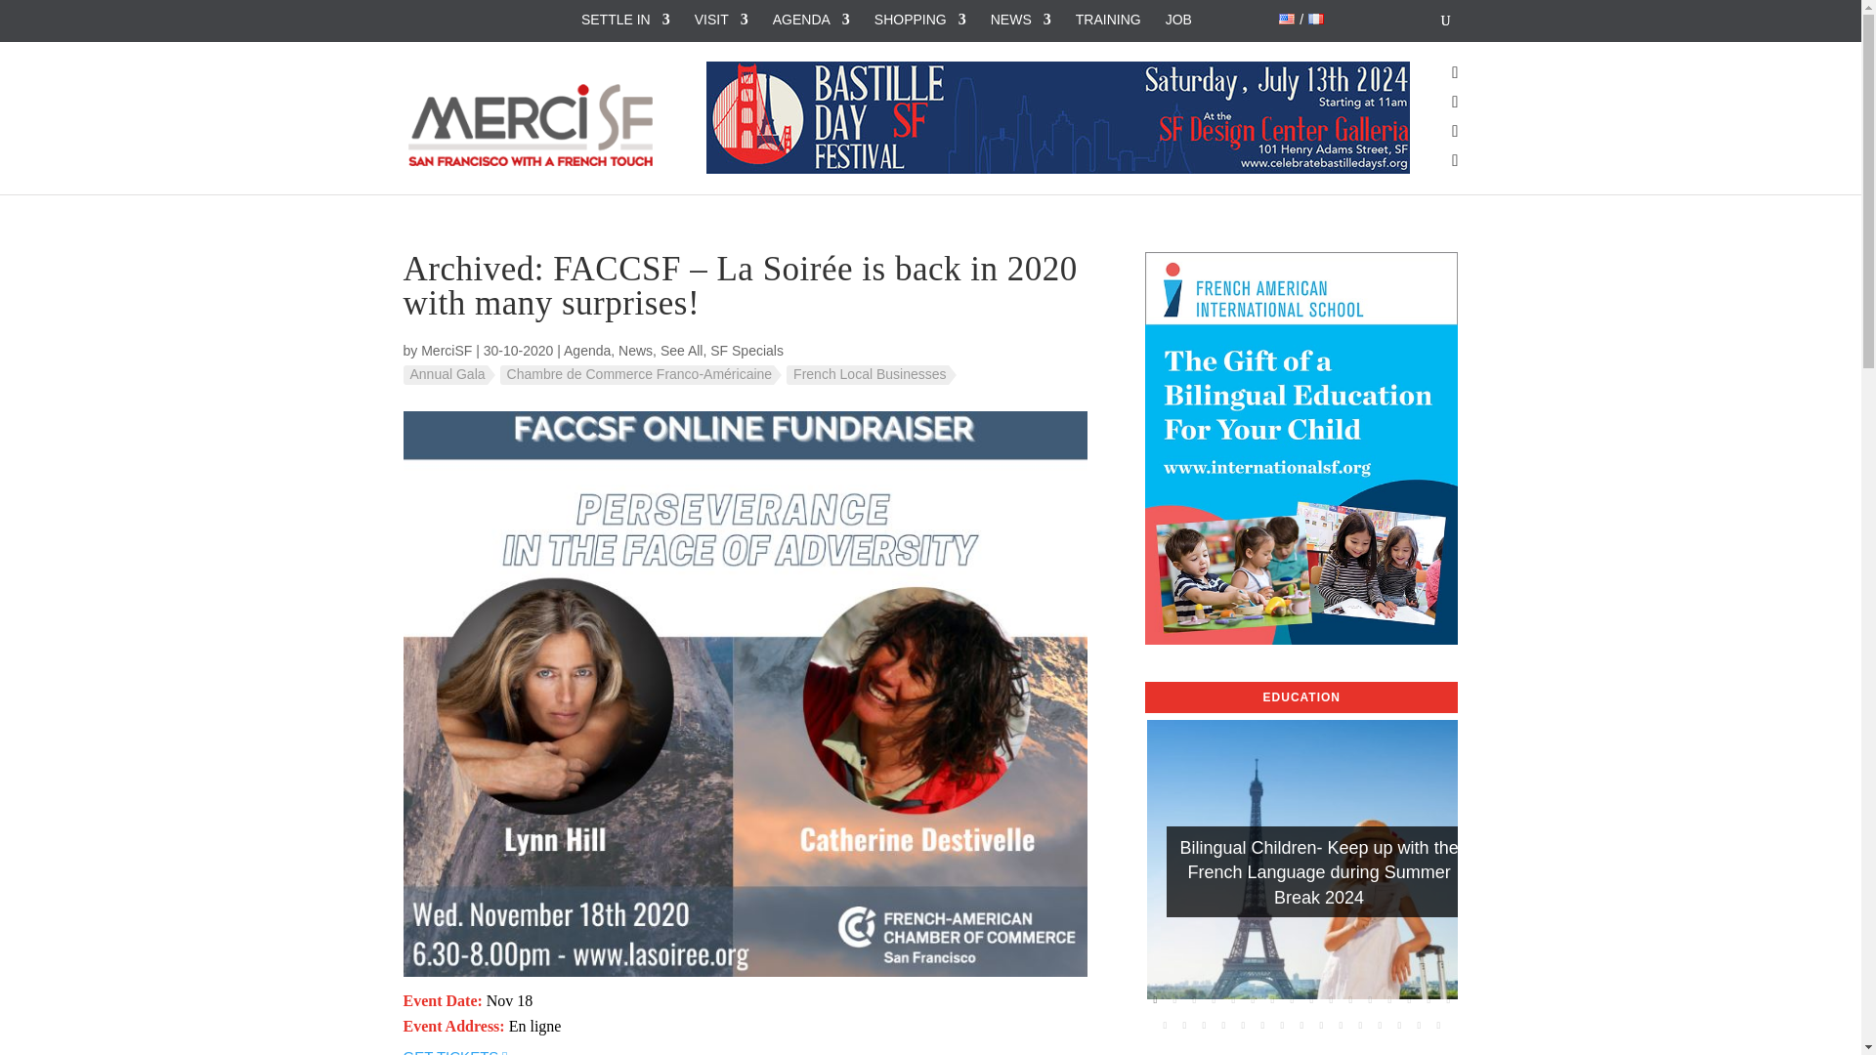 The image size is (1876, 1055). What do you see at coordinates (1178, 20) in the screenshot?
I see `JOB` at bounding box center [1178, 20].